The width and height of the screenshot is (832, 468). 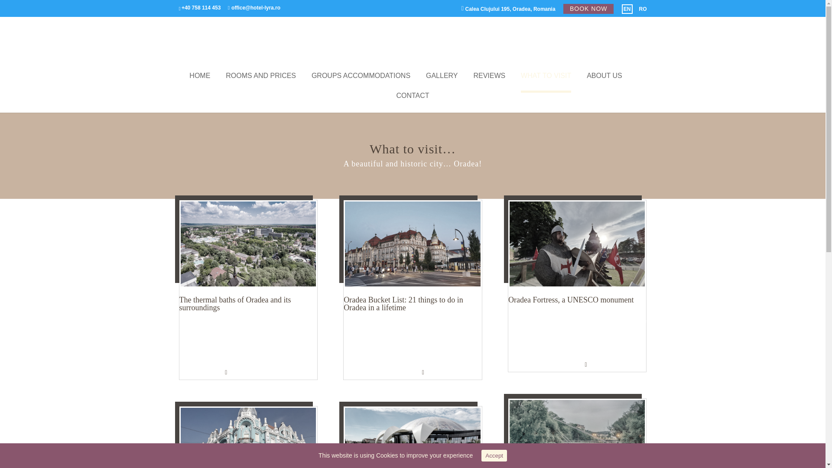 What do you see at coordinates (489, 82) in the screenshot?
I see `REVIEWS` at bounding box center [489, 82].